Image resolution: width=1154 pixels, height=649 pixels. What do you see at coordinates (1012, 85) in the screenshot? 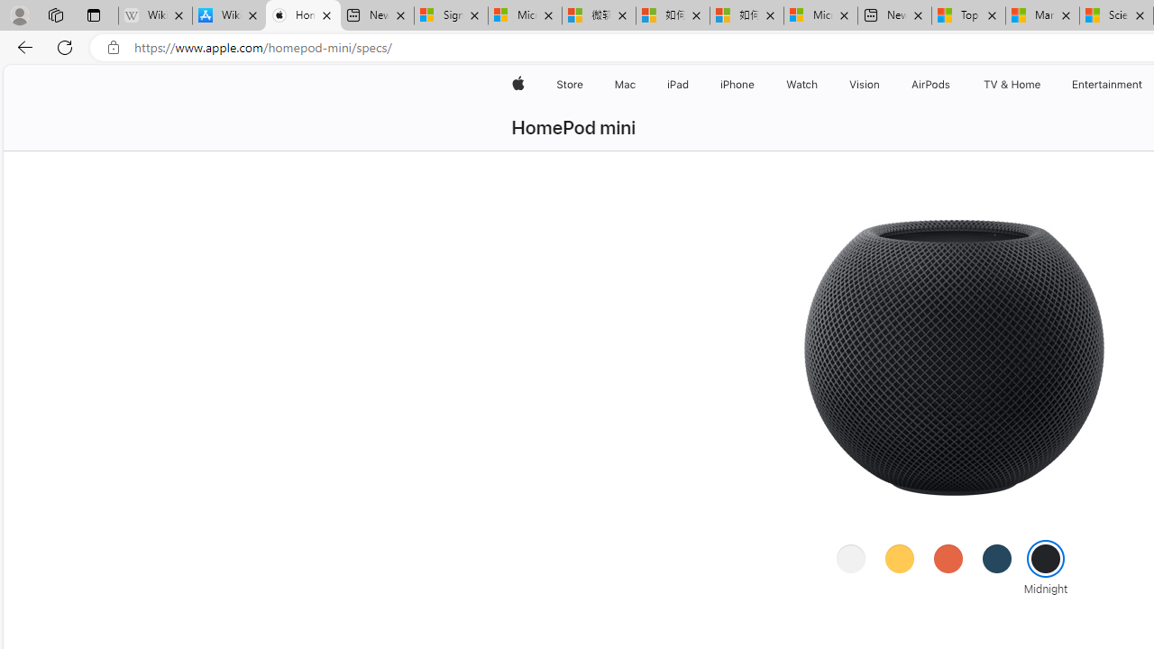
I see `TV & Home` at bounding box center [1012, 85].